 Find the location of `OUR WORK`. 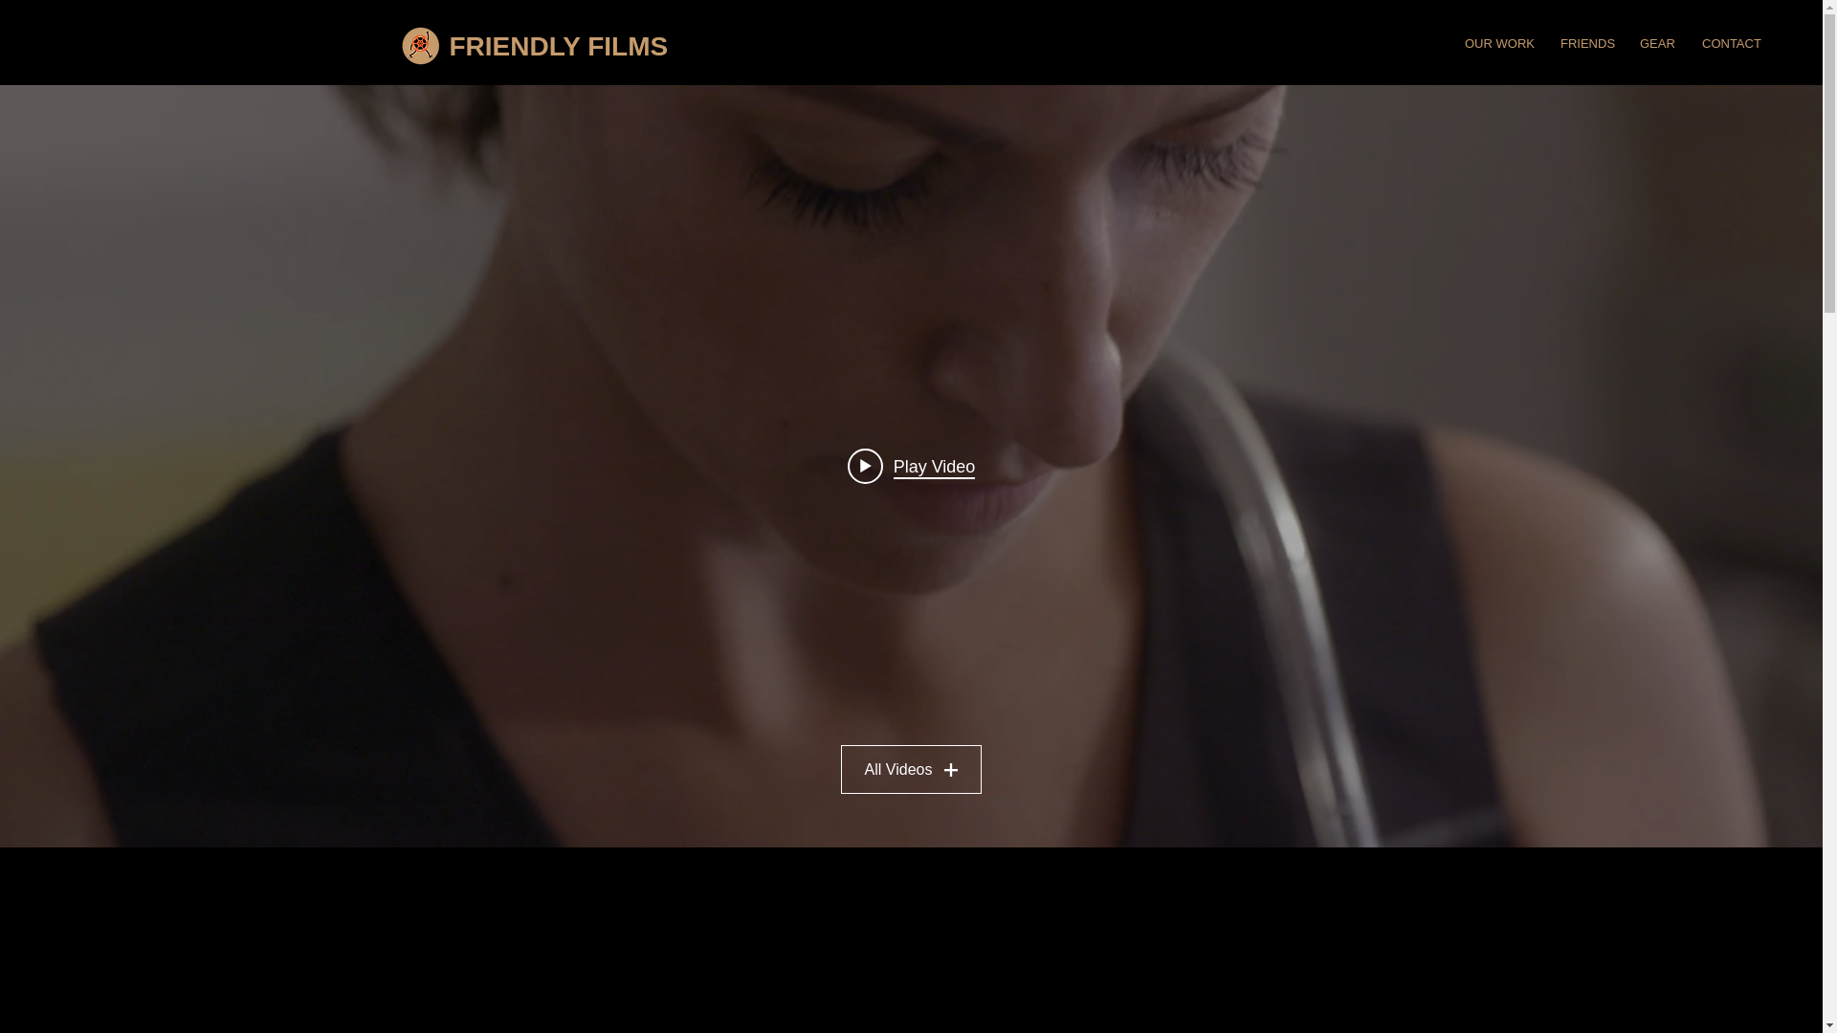

OUR WORK is located at coordinates (1498, 44).